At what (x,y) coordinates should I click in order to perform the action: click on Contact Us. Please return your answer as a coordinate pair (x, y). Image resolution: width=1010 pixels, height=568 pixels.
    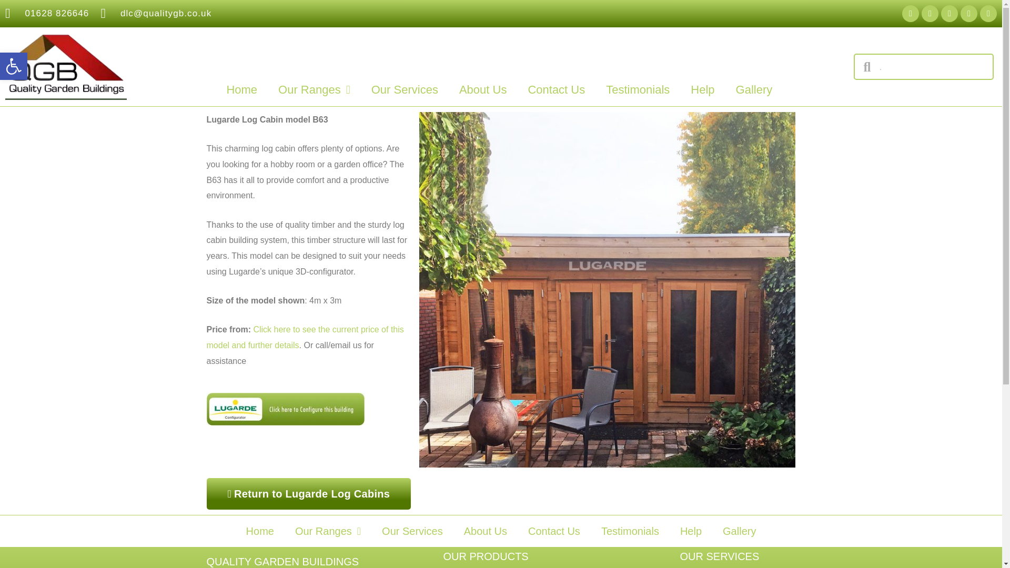
    Looking at the image, I should click on (557, 90).